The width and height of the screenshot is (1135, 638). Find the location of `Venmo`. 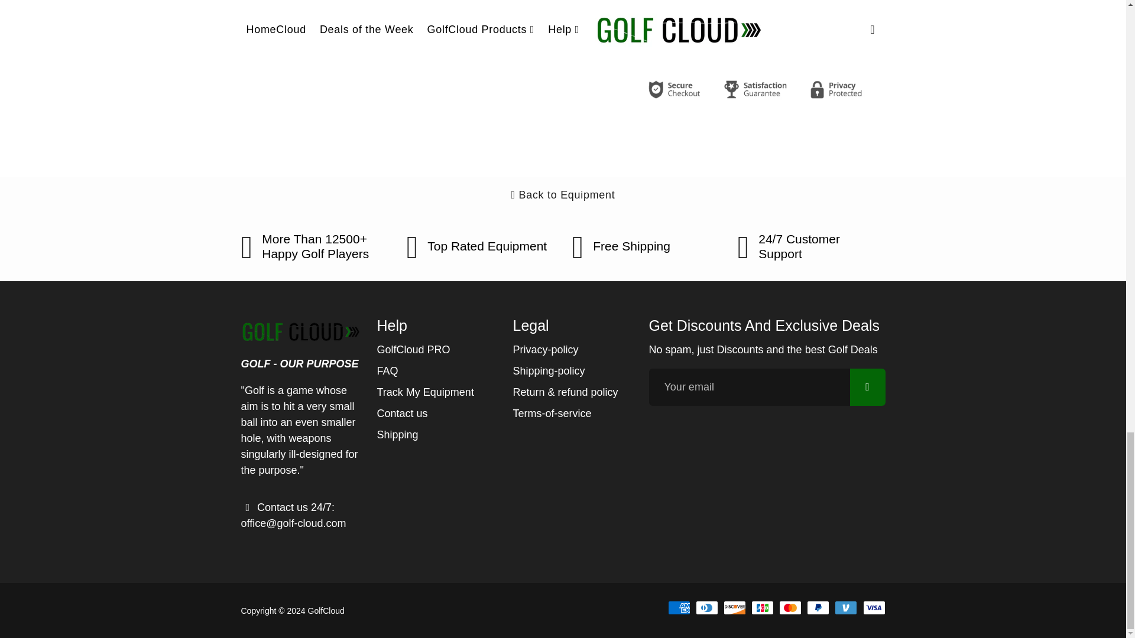

Venmo is located at coordinates (845, 608).